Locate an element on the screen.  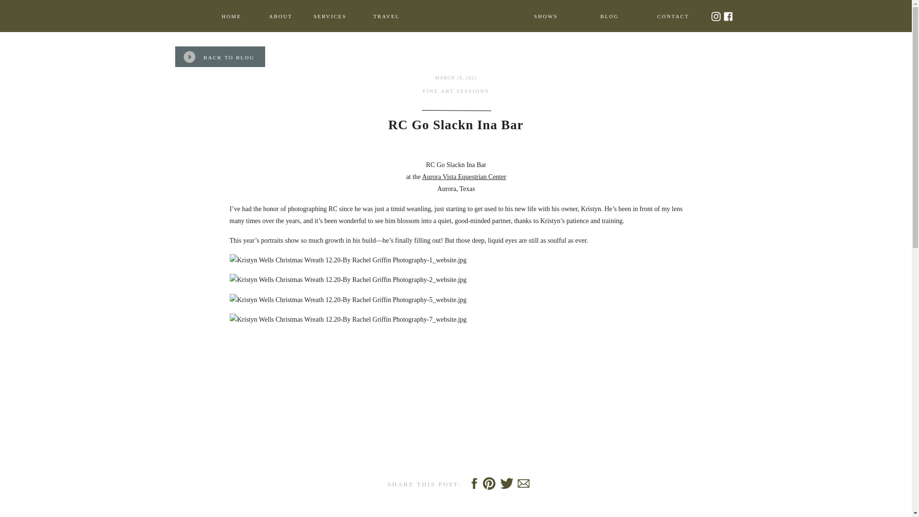
BACK TO BLOG is located at coordinates (229, 56).